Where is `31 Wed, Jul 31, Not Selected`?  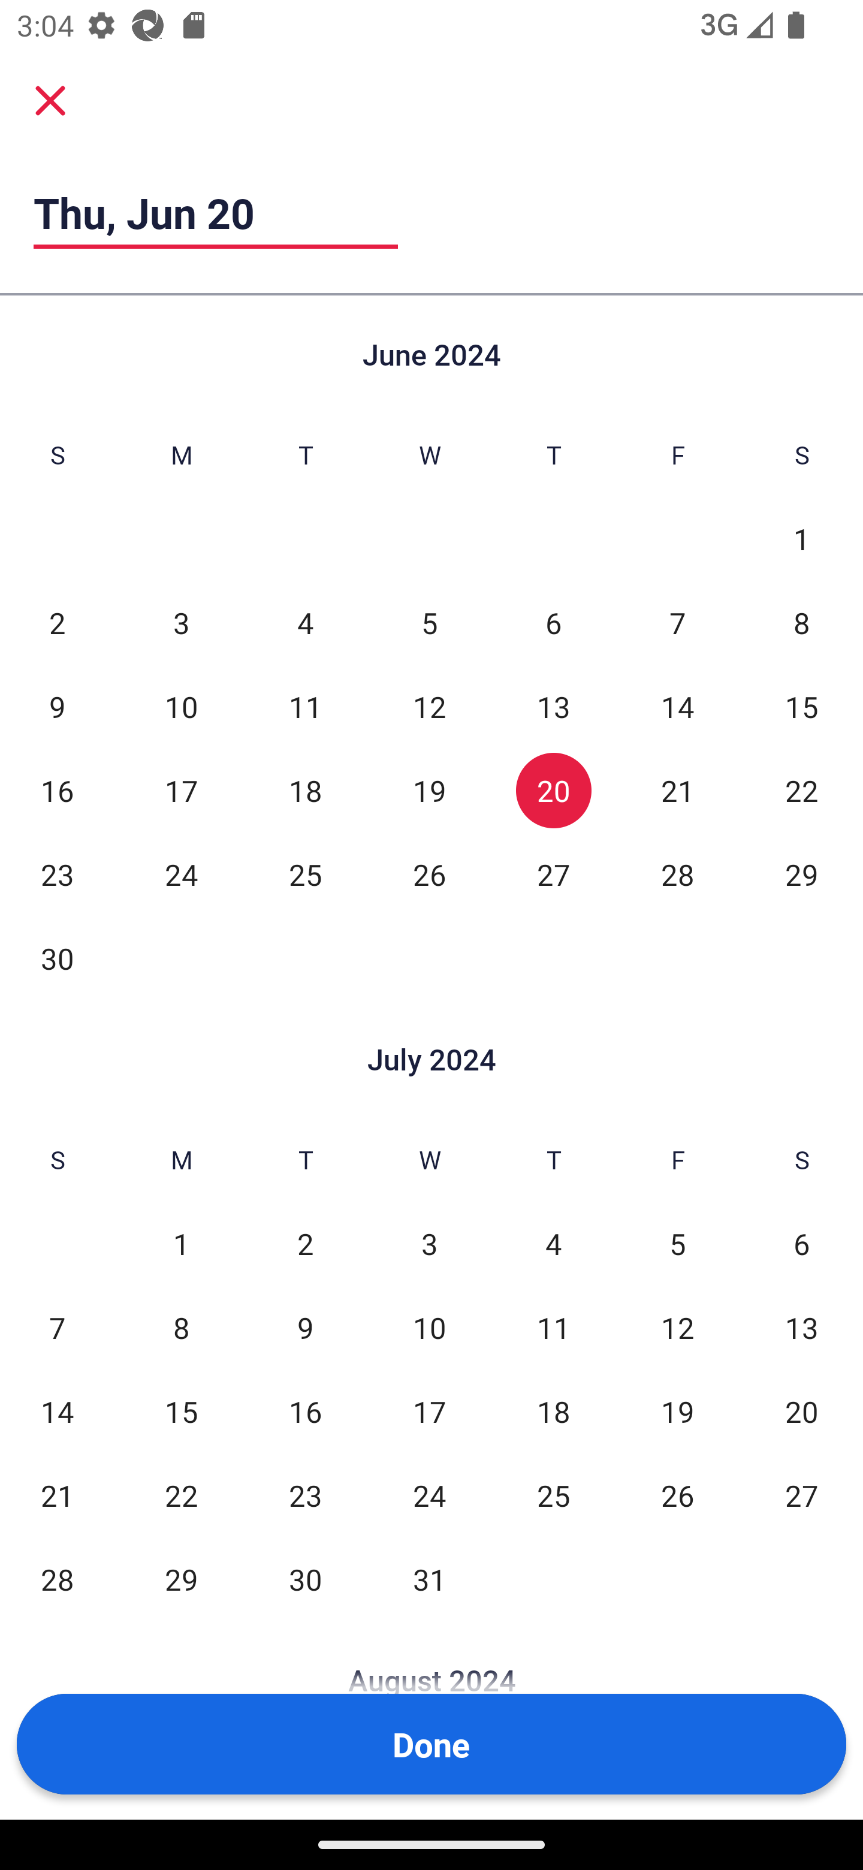 31 Wed, Jul 31, Not Selected is located at coordinates (429, 1579).